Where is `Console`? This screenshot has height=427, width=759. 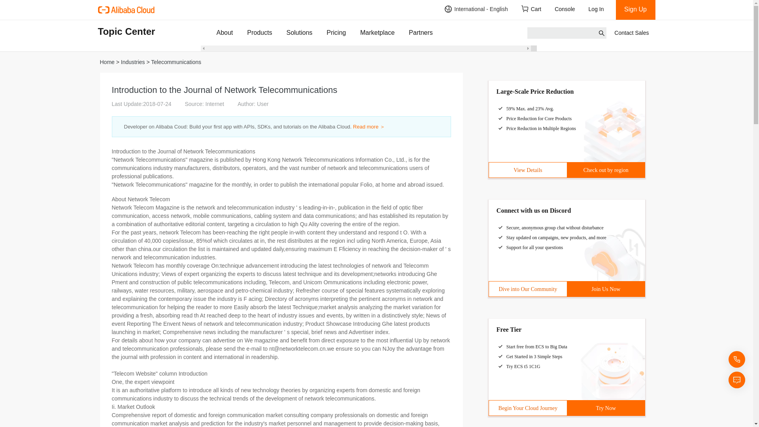
Console is located at coordinates (565, 9).